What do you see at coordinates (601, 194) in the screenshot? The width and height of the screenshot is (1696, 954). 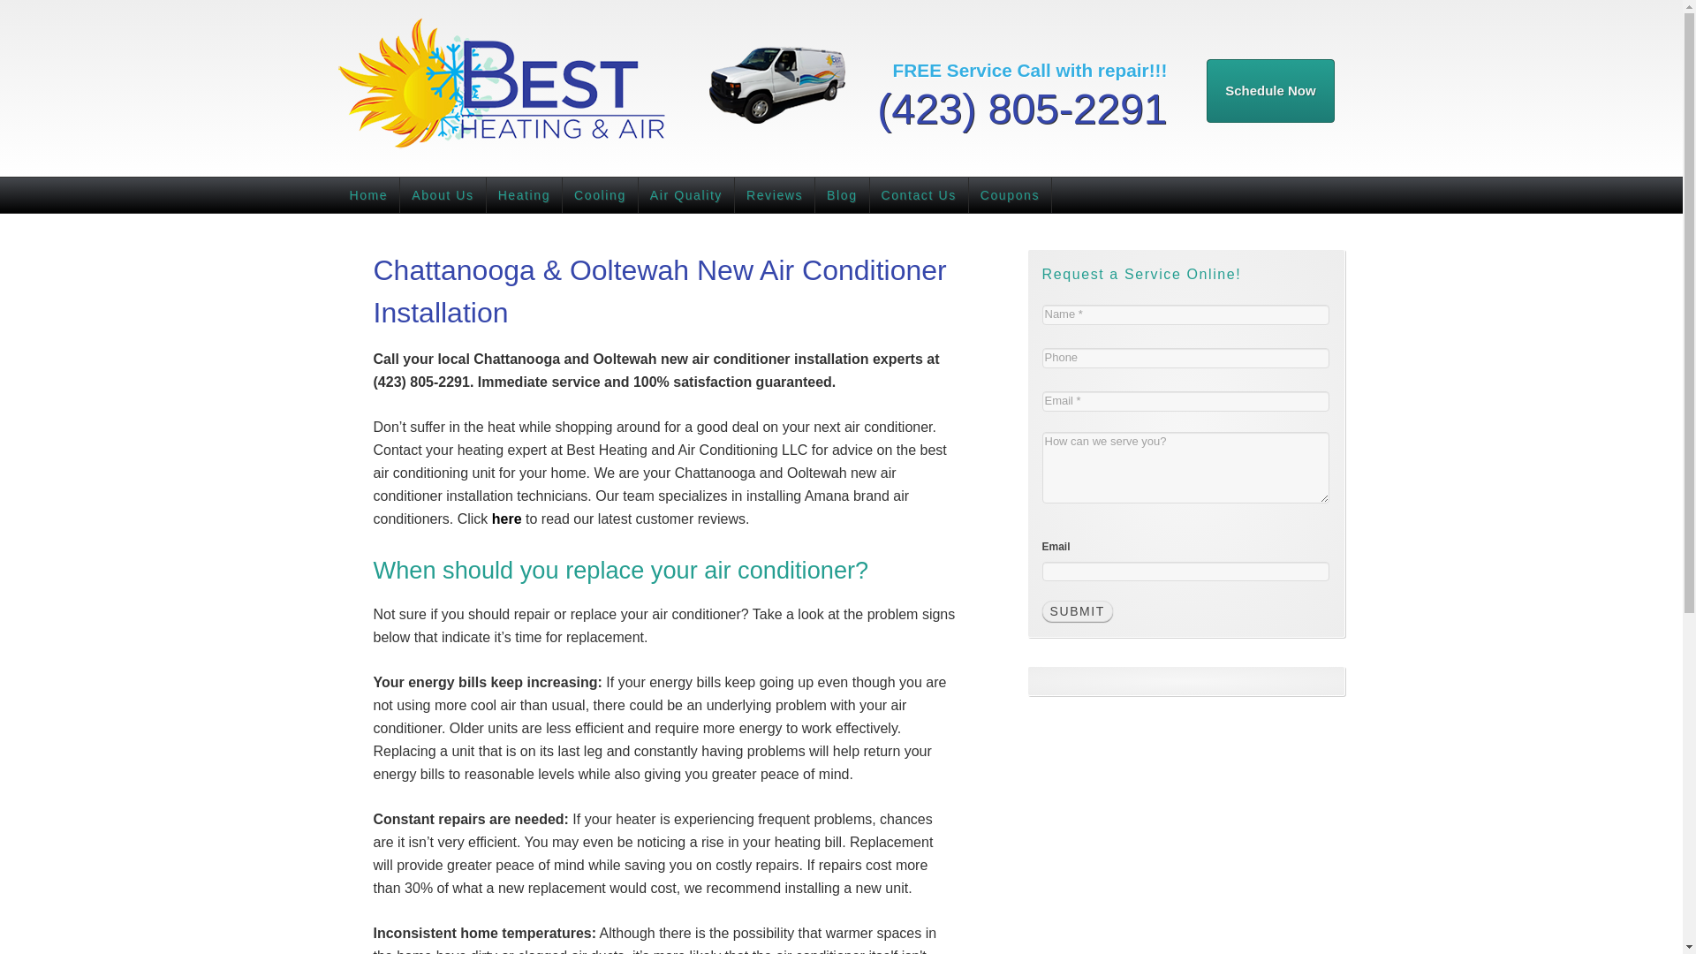 I see `Cooling` at bounding box center [601, 194].